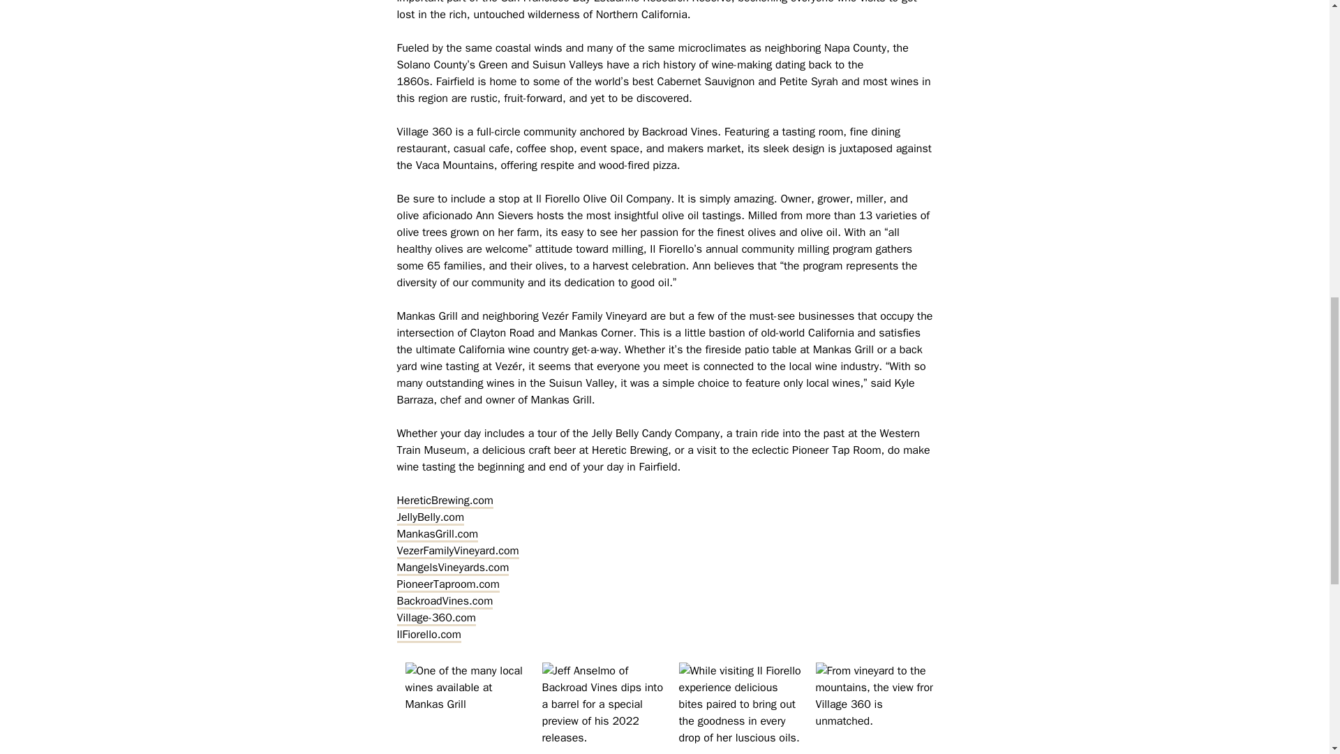 The height and width of the screenshot is (754, 1340). I want to click on MankasGrill.com, so click(437, 533).